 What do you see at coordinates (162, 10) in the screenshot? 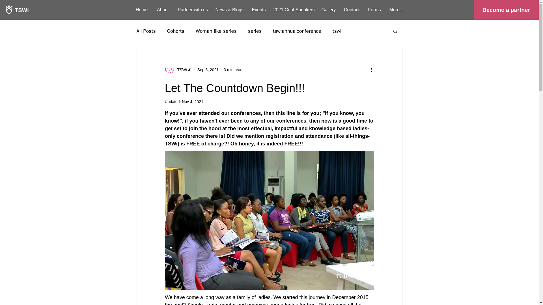
I see `About` at bounding box center [162, 10].